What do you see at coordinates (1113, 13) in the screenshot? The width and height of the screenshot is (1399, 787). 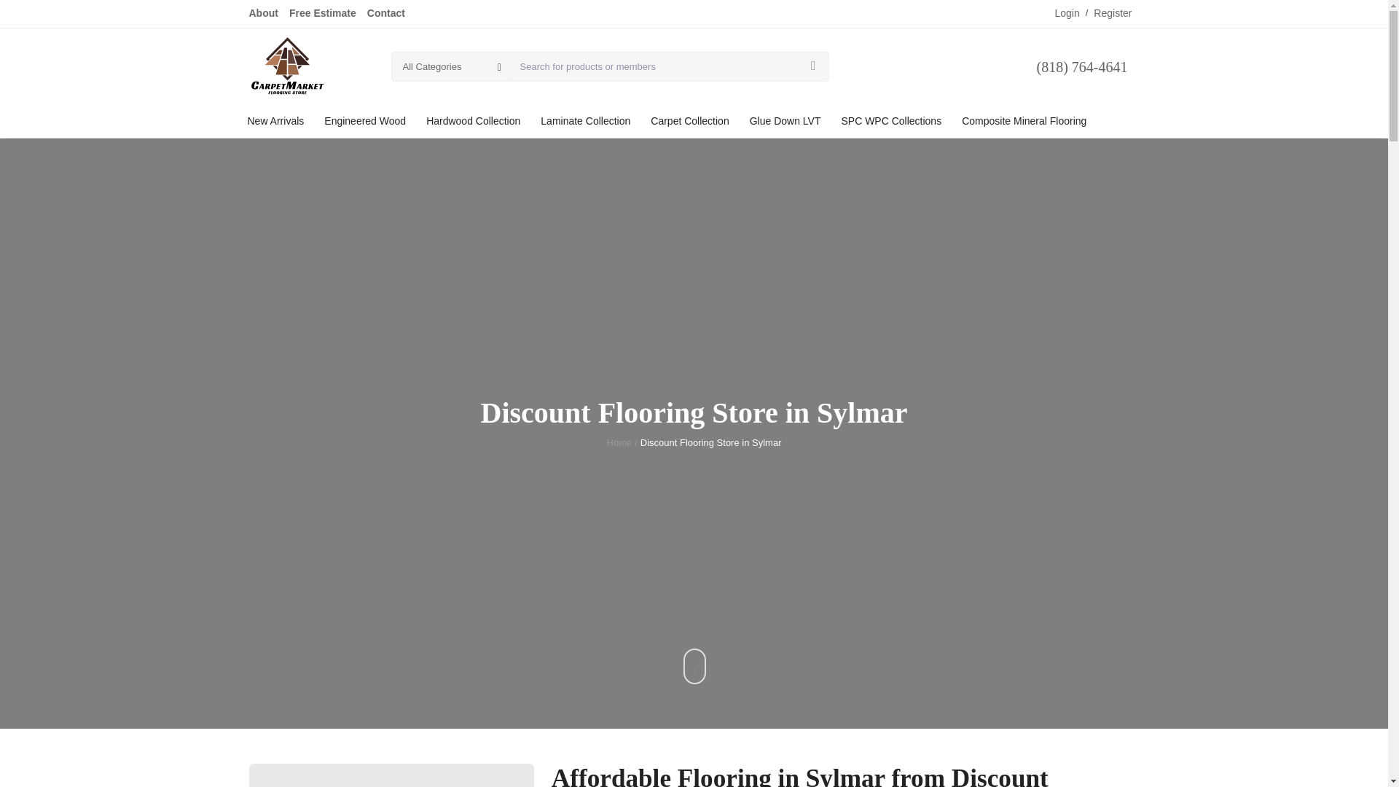 I see `Register` at bounding box center [1113, 13].